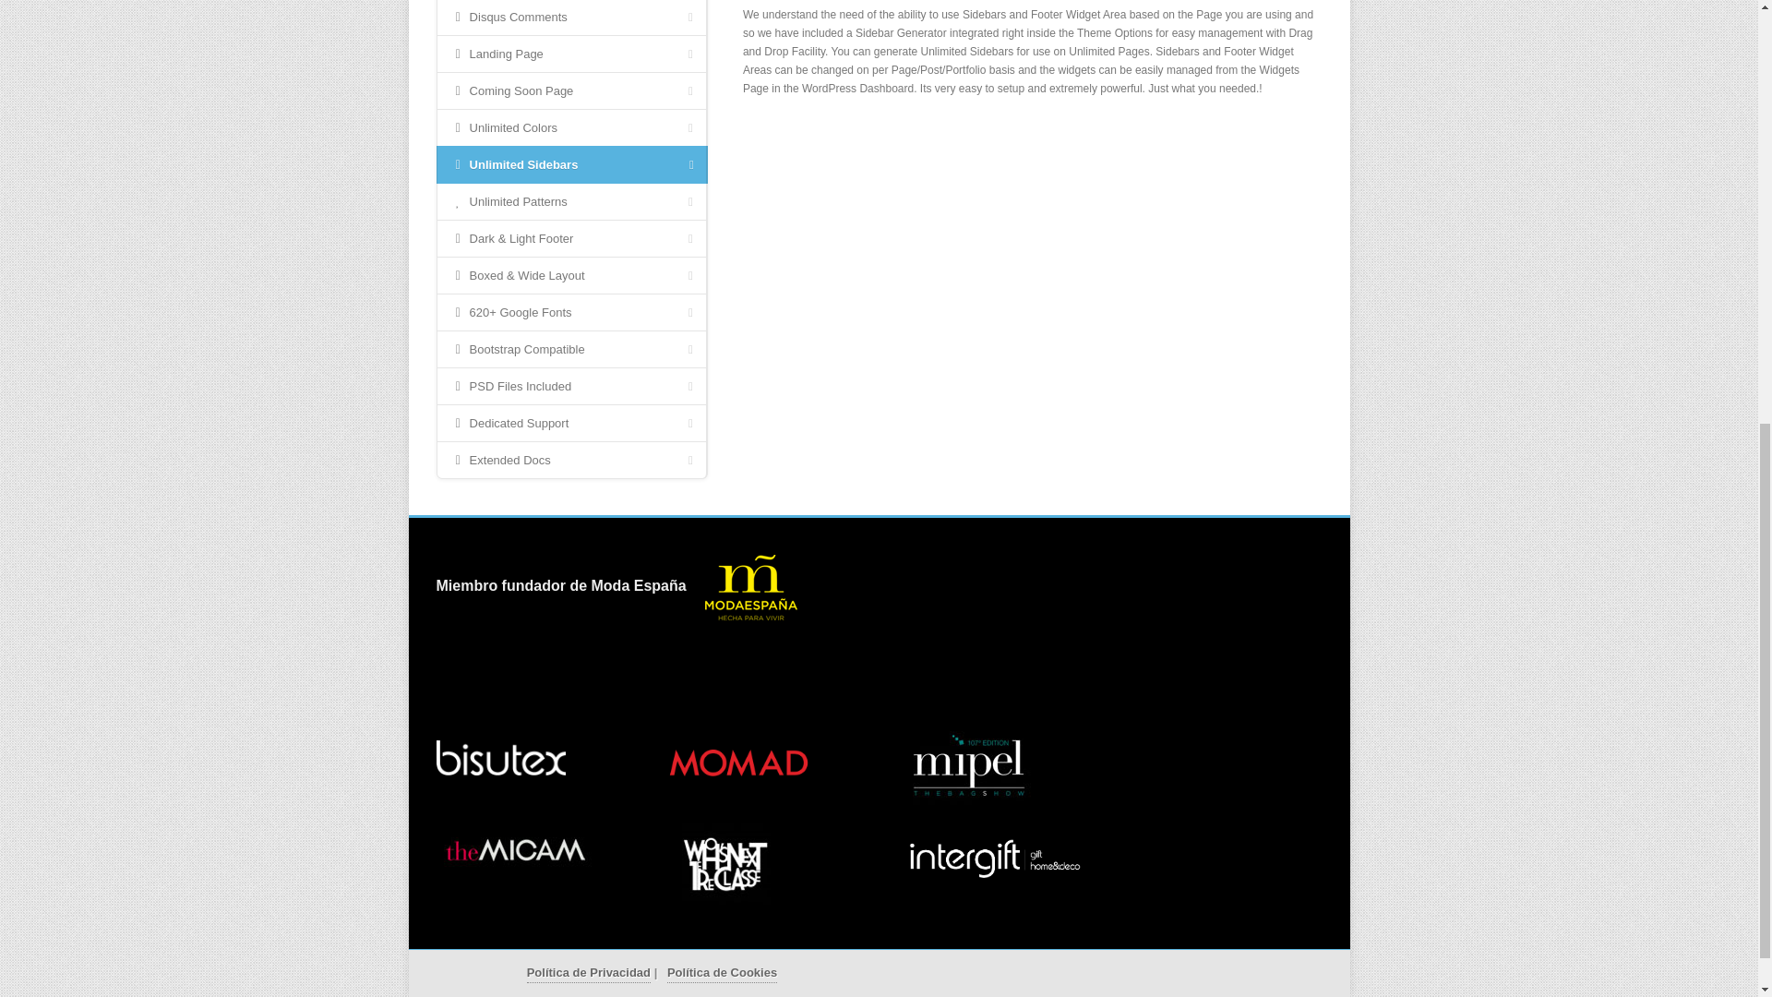 This screenshot has height=997, width=1772. Describe the element at coordinates (571, 460) in the screenshot. I see `Extended Docs` at that location.